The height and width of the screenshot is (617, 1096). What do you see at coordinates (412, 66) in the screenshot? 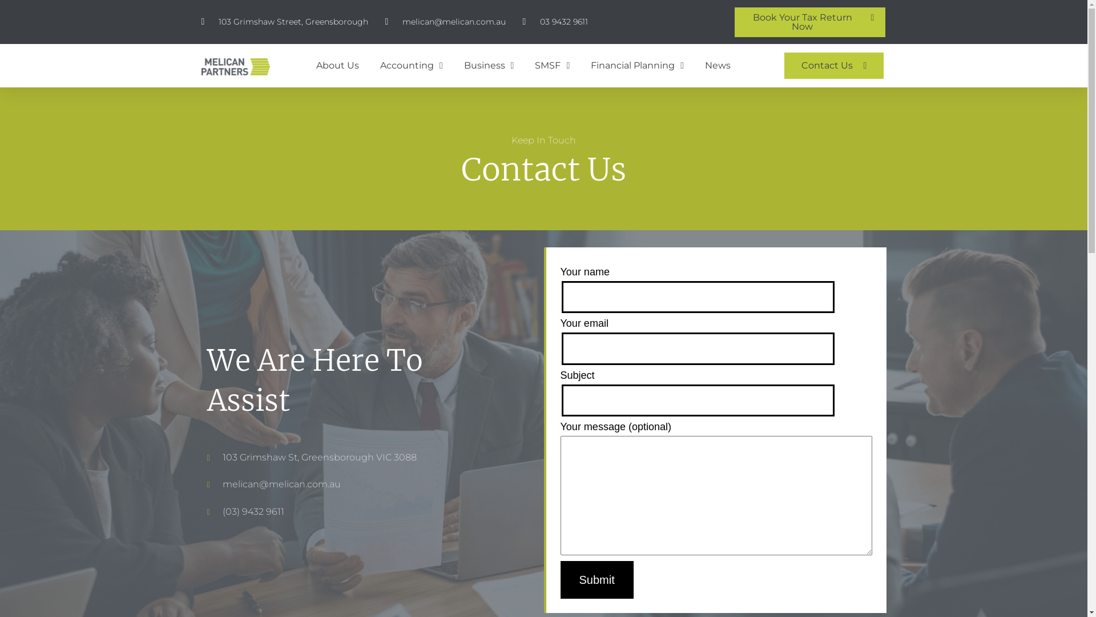
I see `Accounting` at bounding box center [412, 66].